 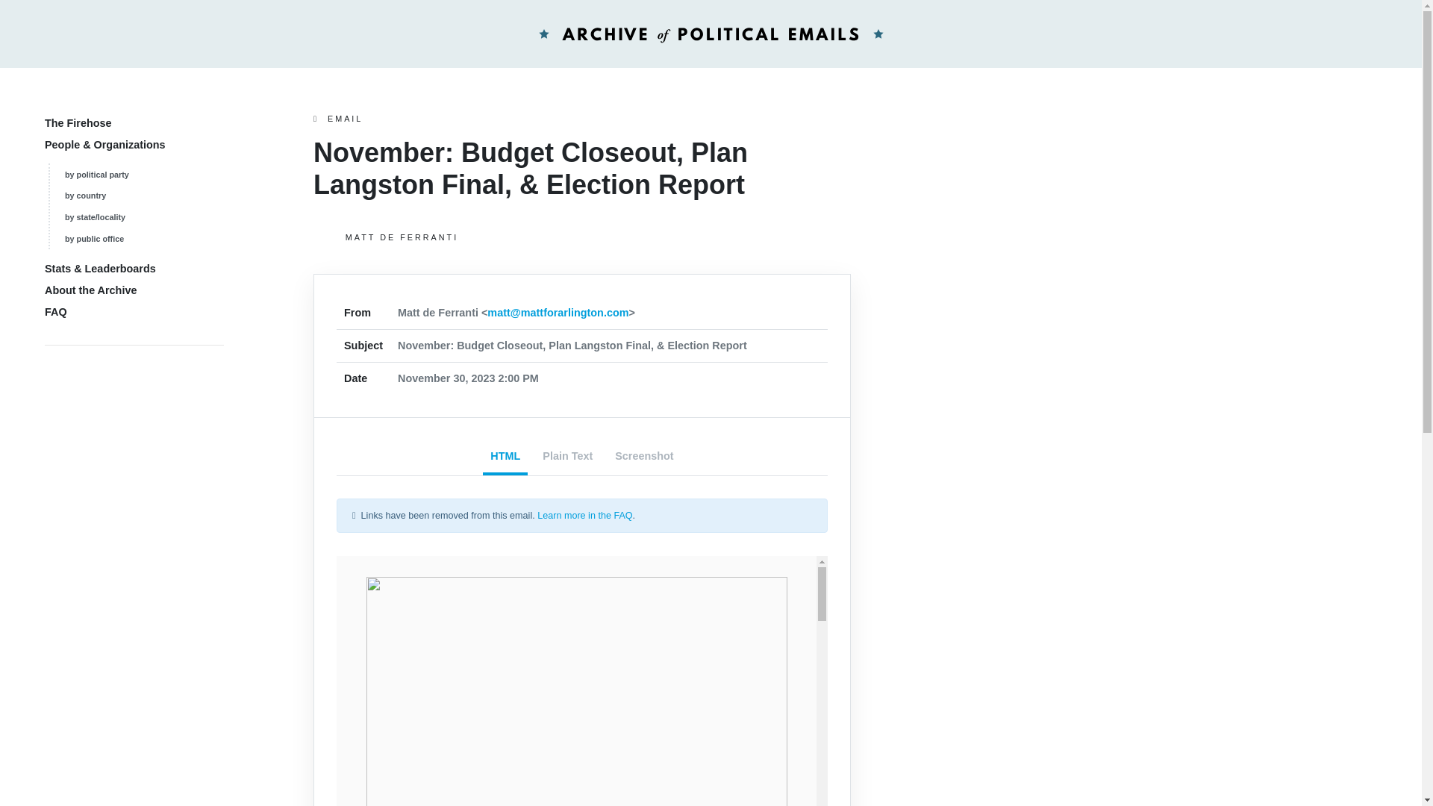 What do you see at coordinates (85, 195) in the screenshot?
I see `by country` at bounding box center [85, 195].